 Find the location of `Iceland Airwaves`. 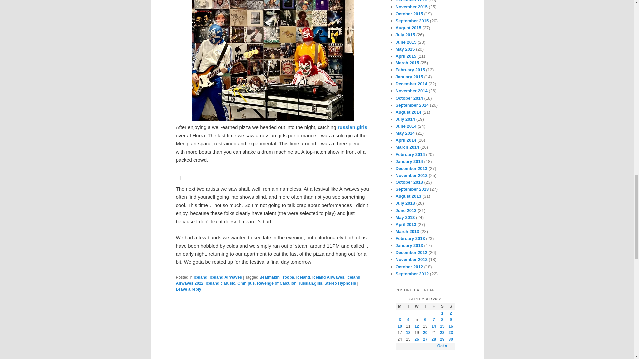

Iceland Airwaves is located at coordinates (226, 277).